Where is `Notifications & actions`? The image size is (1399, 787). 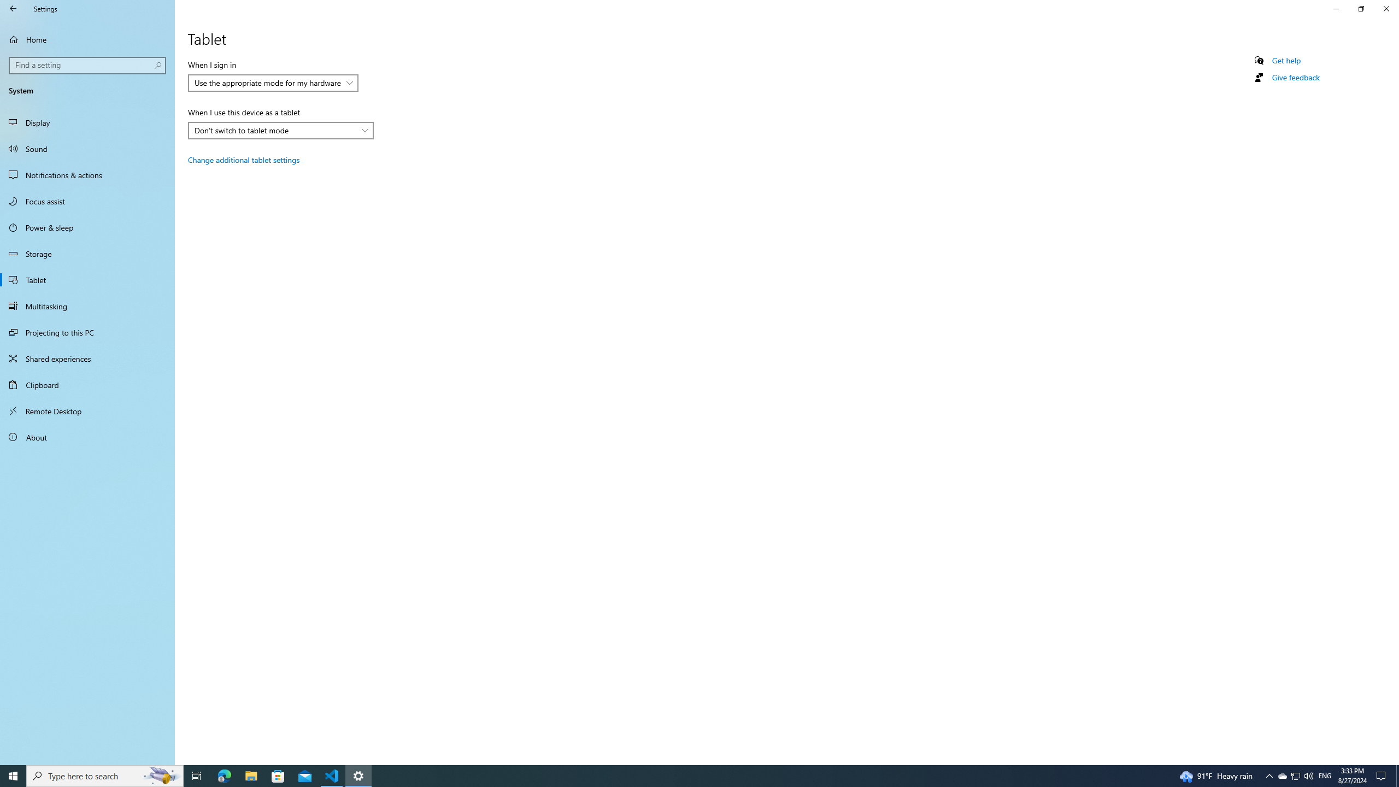
Notifications & actions is located at coordinates (87, 175).